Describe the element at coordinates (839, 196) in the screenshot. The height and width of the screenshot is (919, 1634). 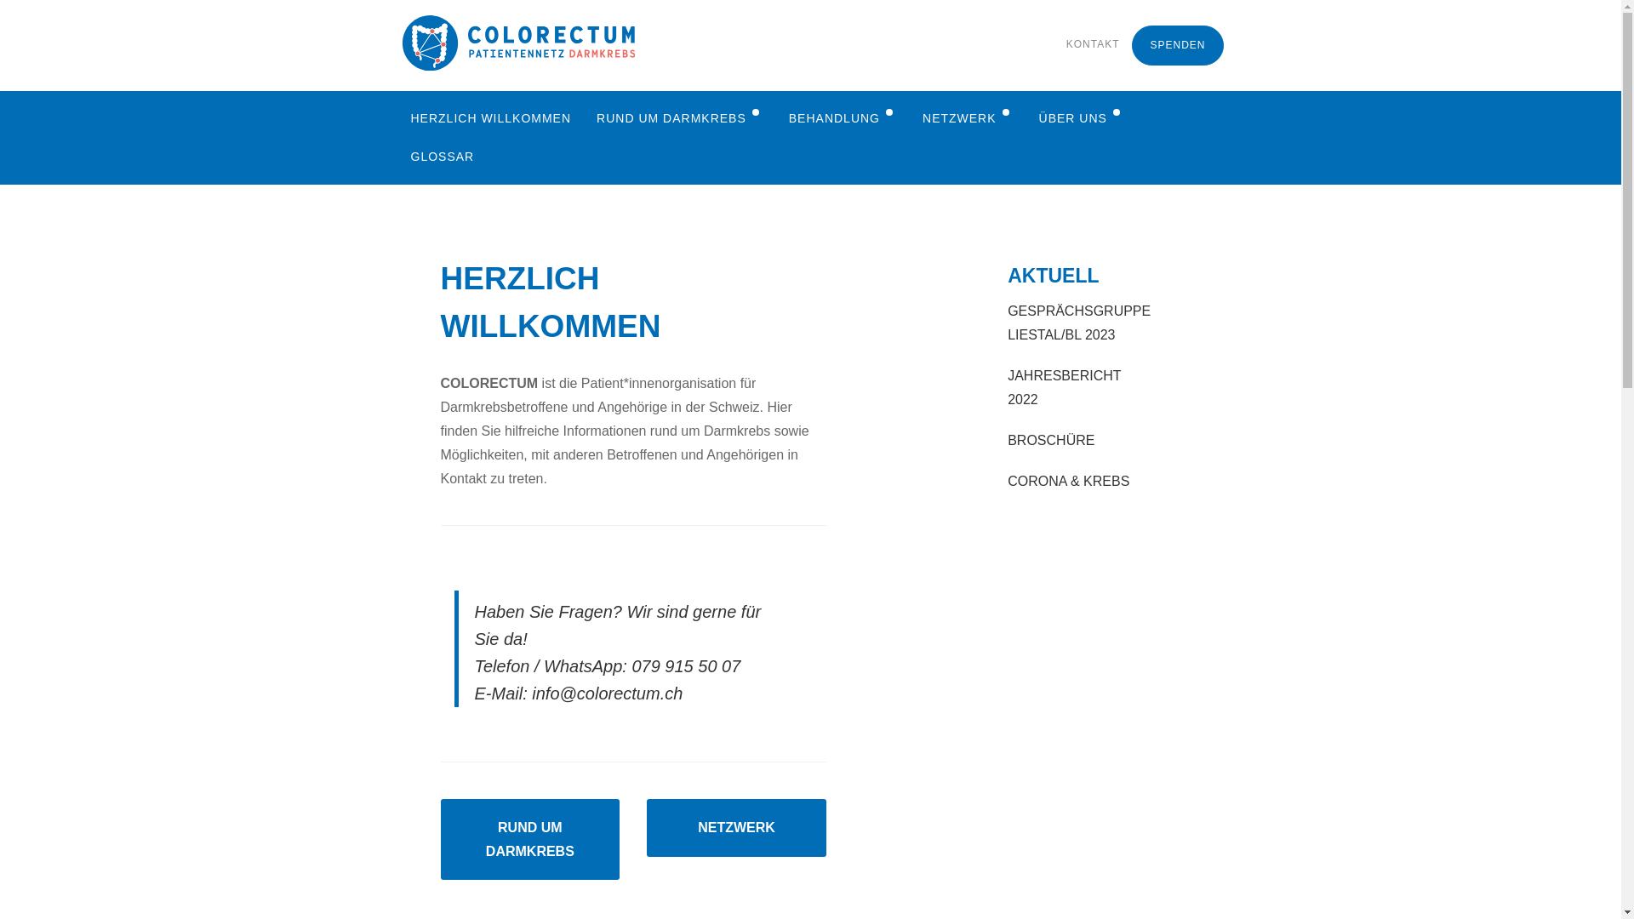
I see `BESTRAHLUNG` at that location.